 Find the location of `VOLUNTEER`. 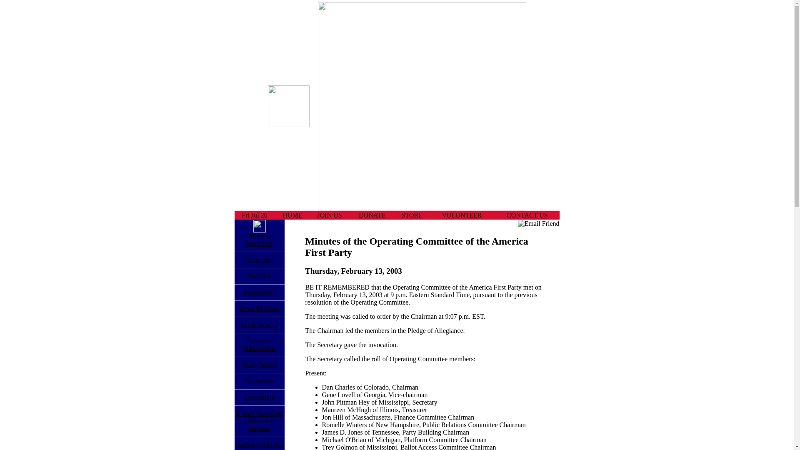

VOLUNTEER is located at coordinates (259, 240).